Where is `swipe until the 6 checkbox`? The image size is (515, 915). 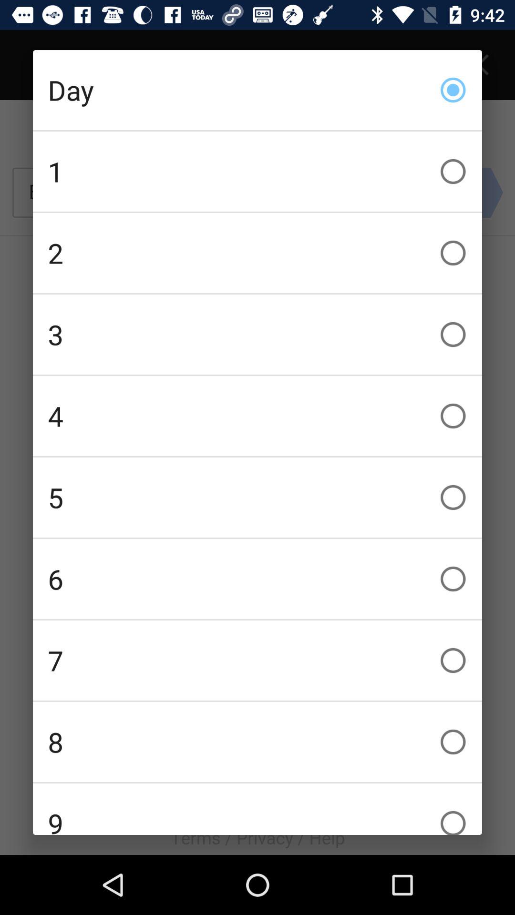
swipe until the 6 checkbox is located at coordinates (257, 579).